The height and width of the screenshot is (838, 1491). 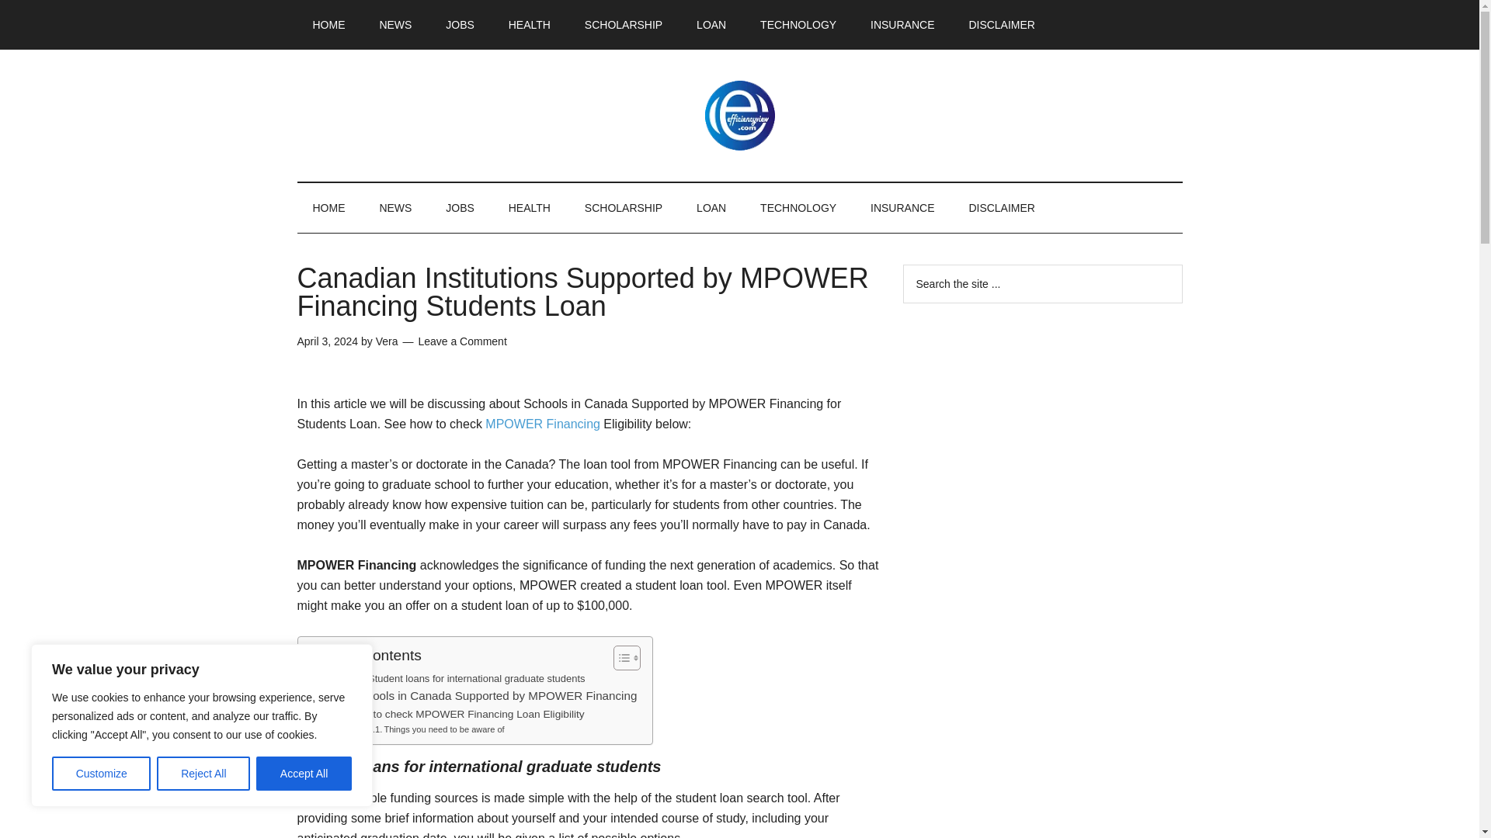 What do you see at coordinates (711, 25) in the screenshot?
I see `LOAN` at bounding box center [711, 25].